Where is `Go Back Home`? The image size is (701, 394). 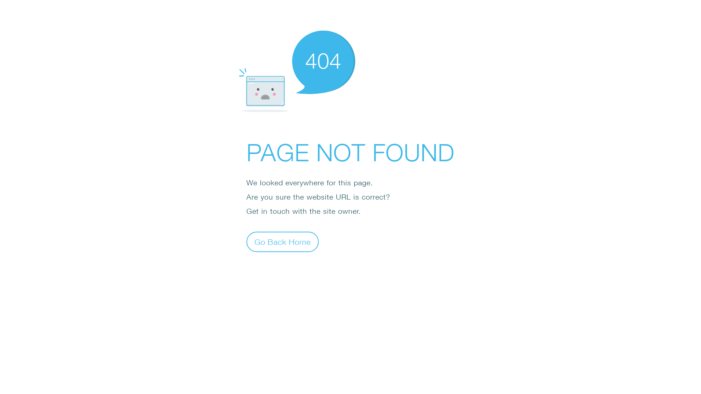
Go Back Home is located at coordinates (283, 242).